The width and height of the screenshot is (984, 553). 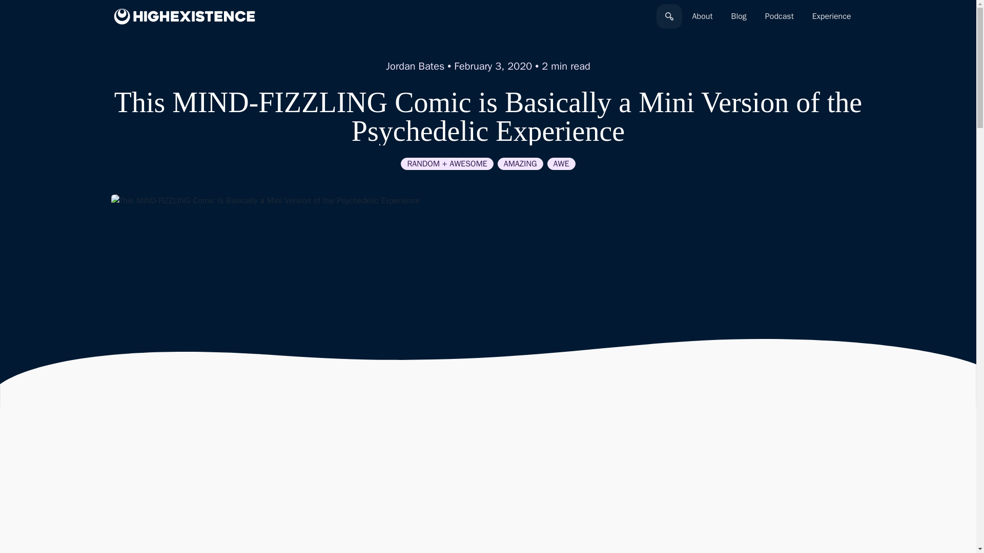 What do you see at coordinates (520, 163) in the screenshot?
I see `AMAZING` at bounding box center [520, 163].